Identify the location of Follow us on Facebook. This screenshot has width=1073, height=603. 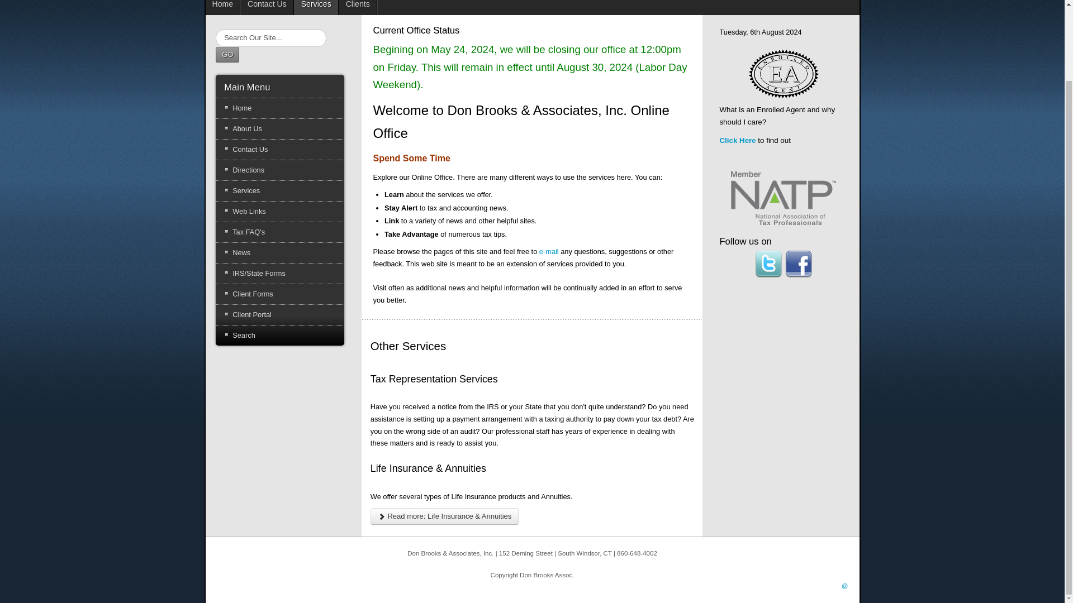
(799, 264).